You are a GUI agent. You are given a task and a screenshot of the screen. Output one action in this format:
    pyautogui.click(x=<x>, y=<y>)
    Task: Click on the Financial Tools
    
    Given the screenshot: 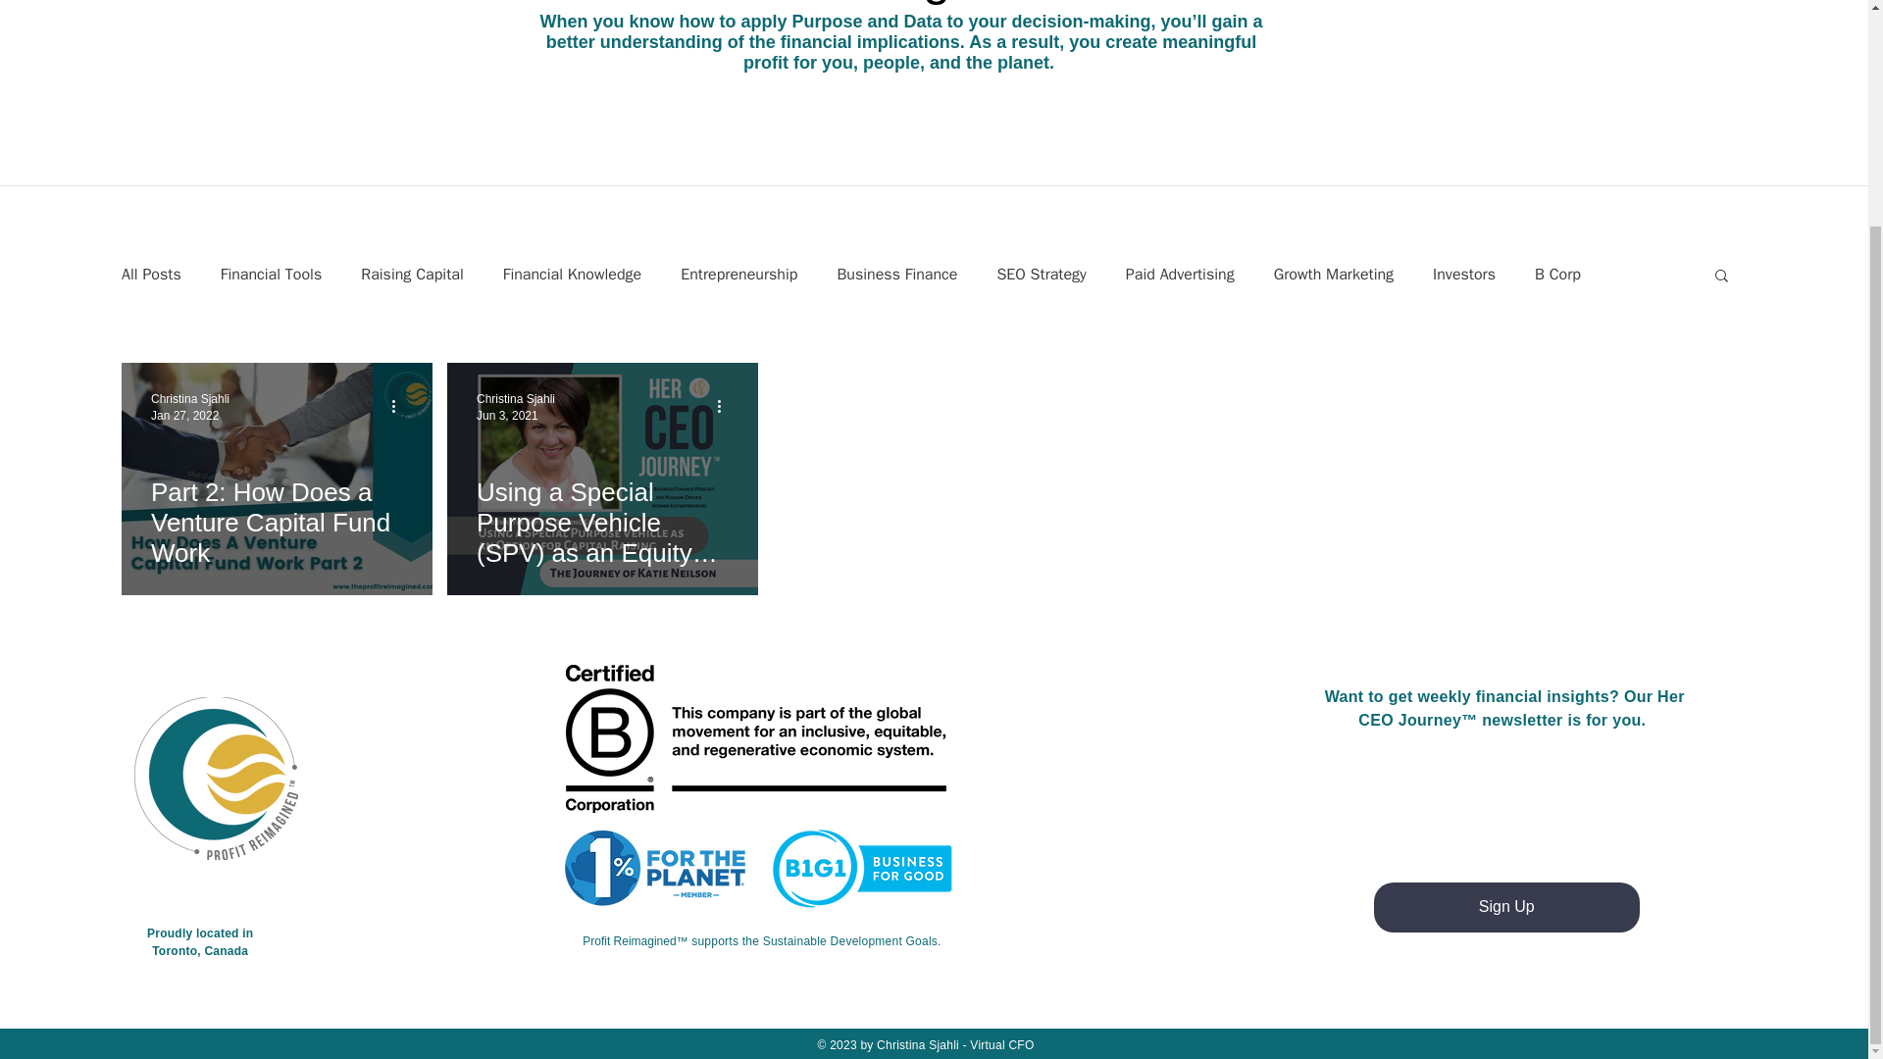 What is the action you would take?
    pyautogui.click(x=271, y=274)
    